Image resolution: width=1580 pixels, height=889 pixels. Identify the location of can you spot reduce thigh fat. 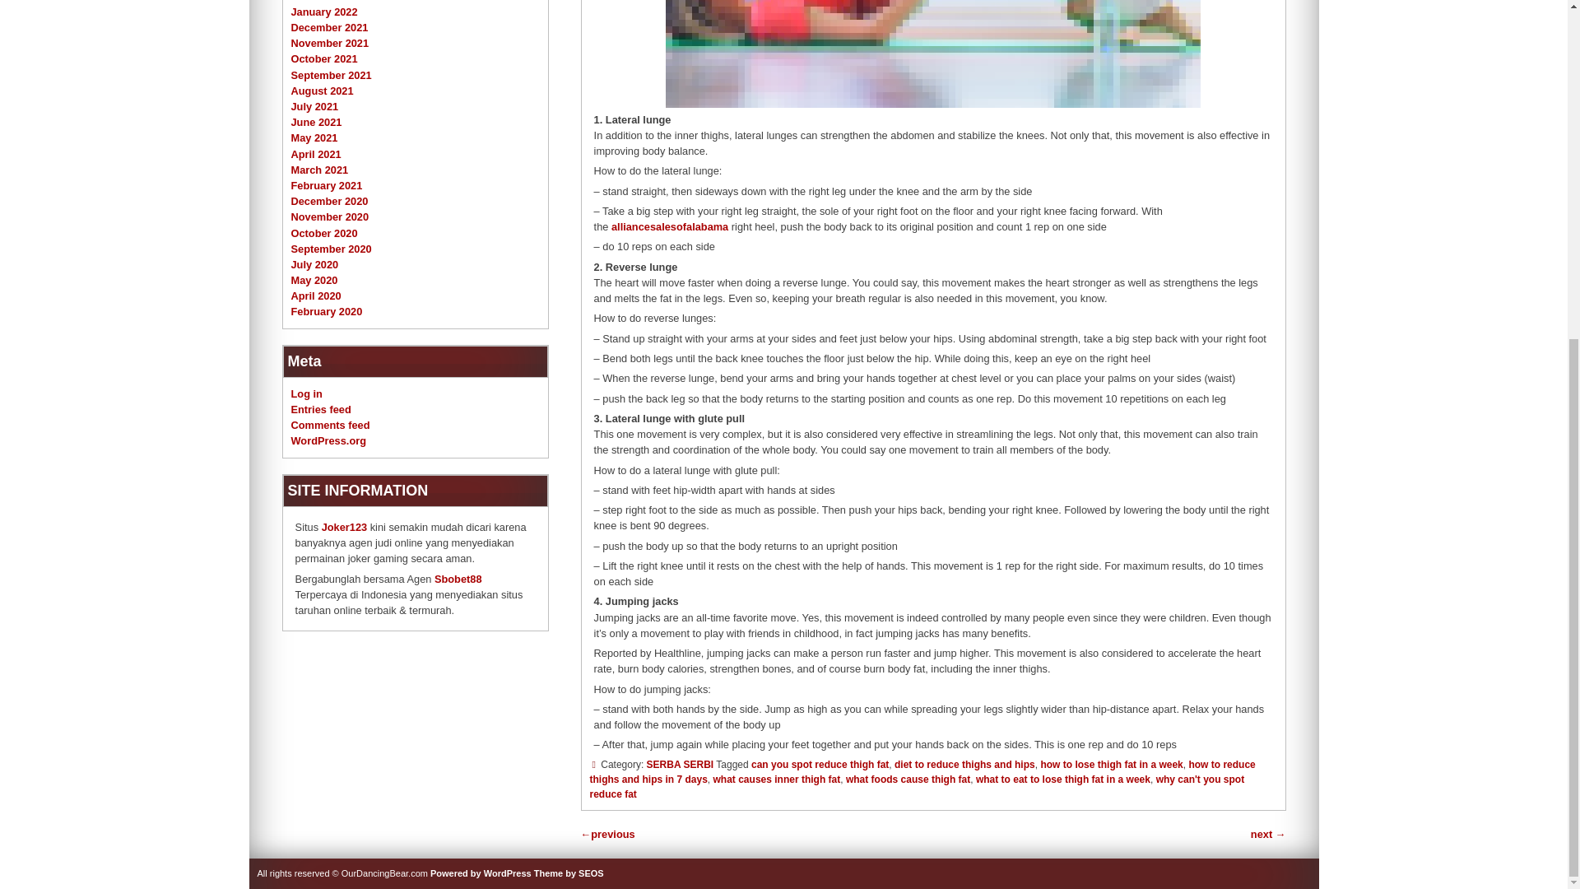
(820, 765).